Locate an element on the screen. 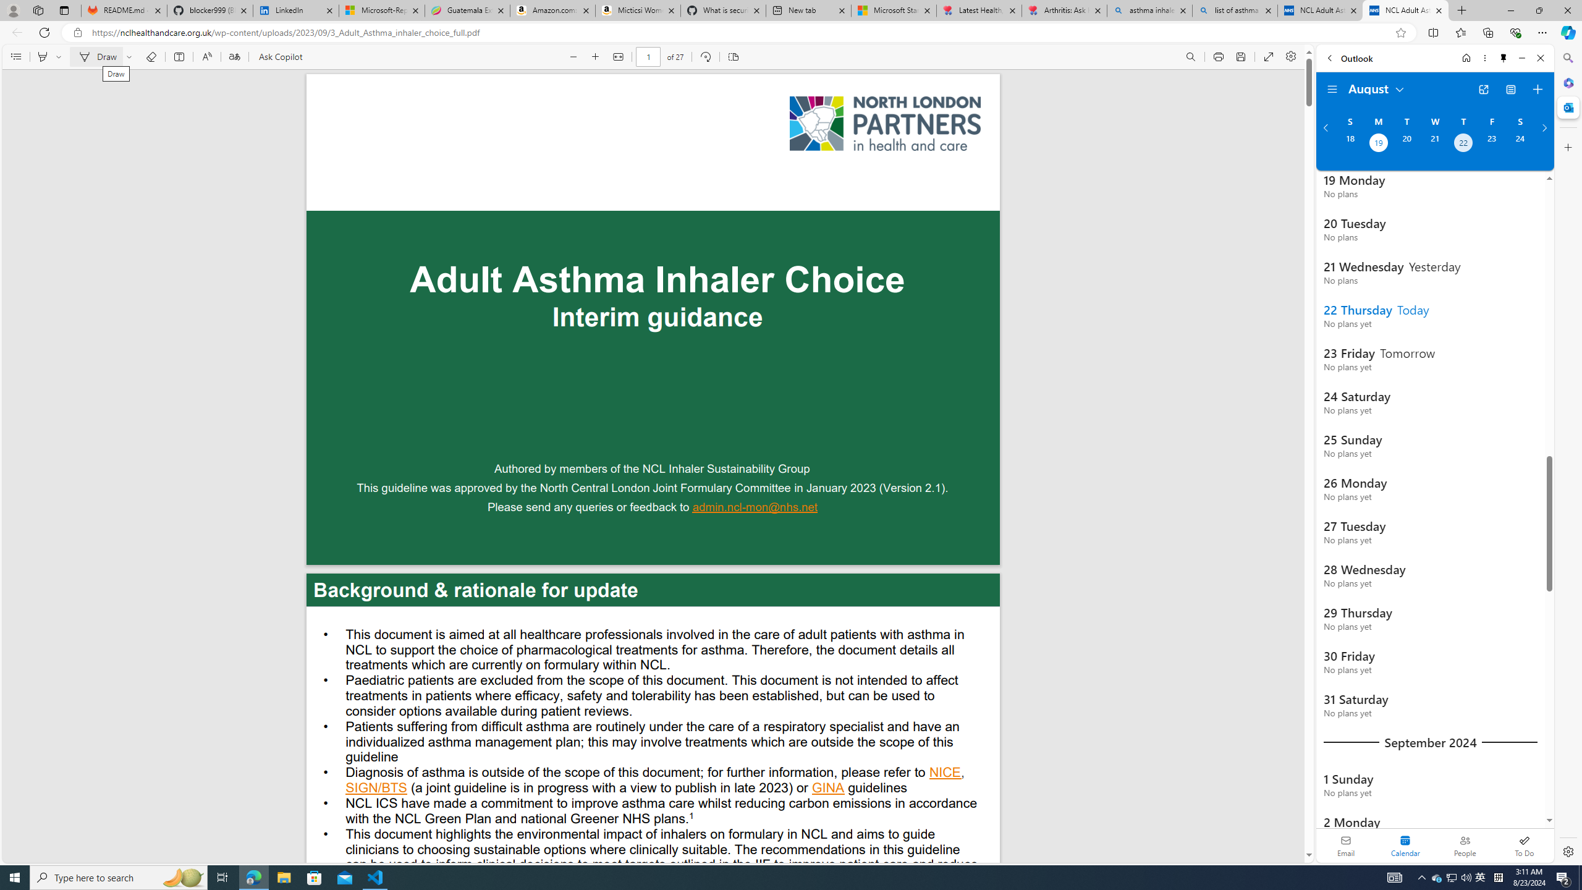  Add text is located at coordinates (179, 57).